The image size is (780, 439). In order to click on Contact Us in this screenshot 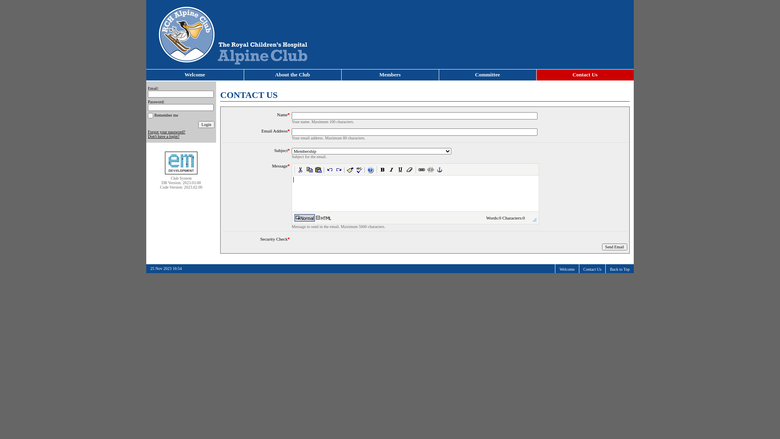, I will do `click(585, 75)`.